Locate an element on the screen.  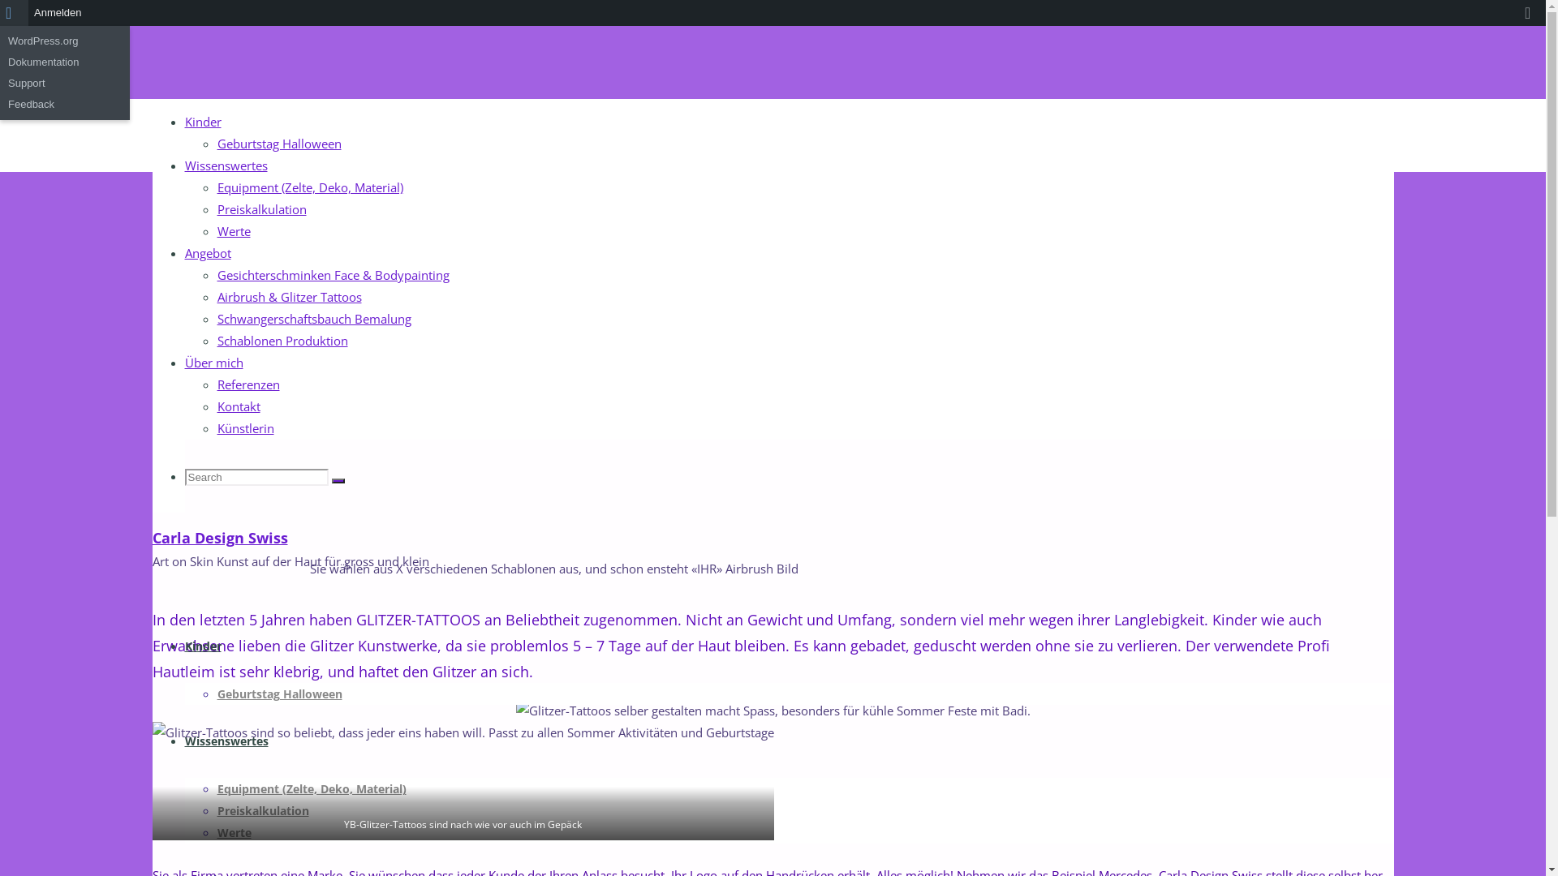
Werte is located at coordinates (235, 832).